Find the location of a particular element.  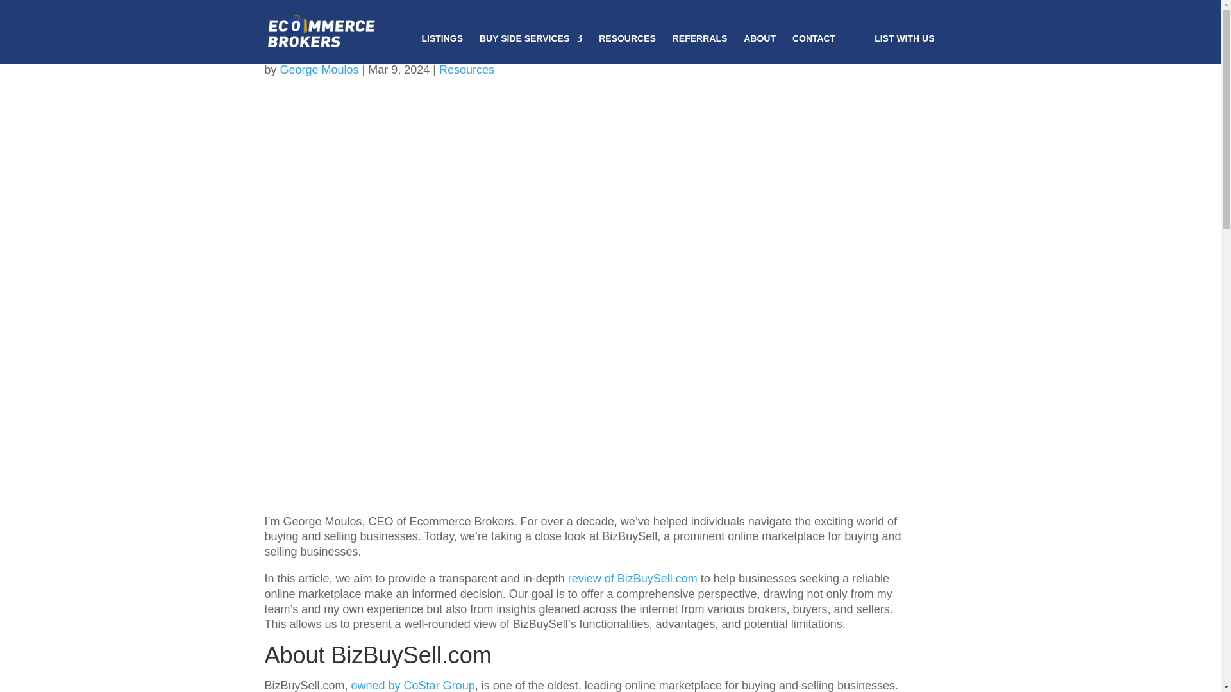

owned by CoStar Group is located at coordinates (413, 686).